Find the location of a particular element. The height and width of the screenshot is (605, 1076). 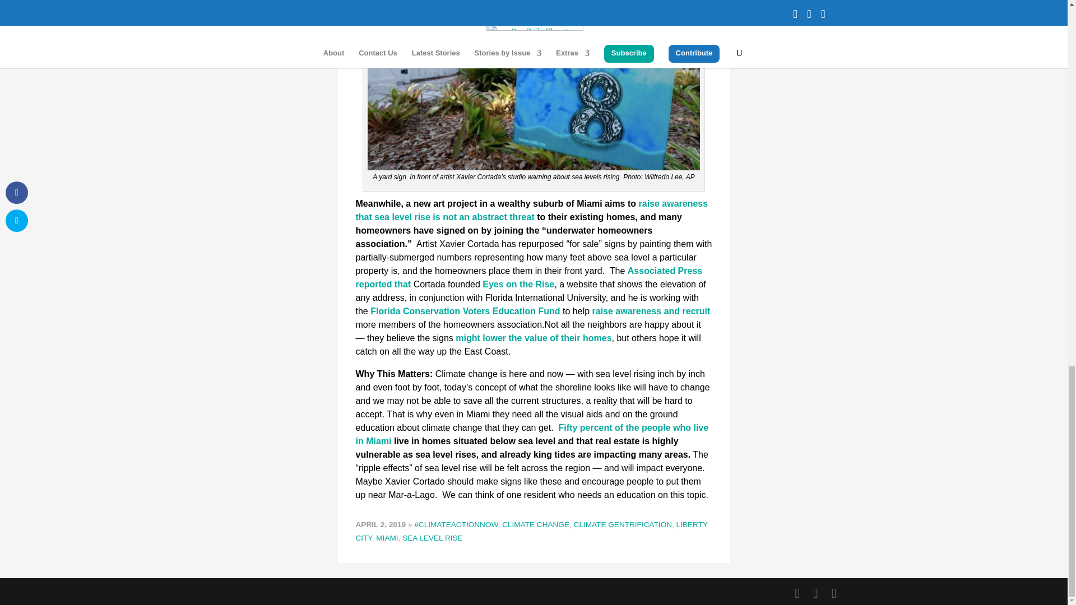

Florida Conservation Voters Education Fund is located at coordinates (465, 310).